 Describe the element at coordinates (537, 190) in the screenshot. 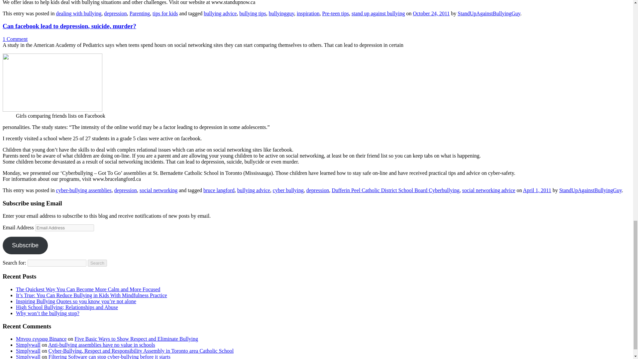

I see `6:42 am` at that location.